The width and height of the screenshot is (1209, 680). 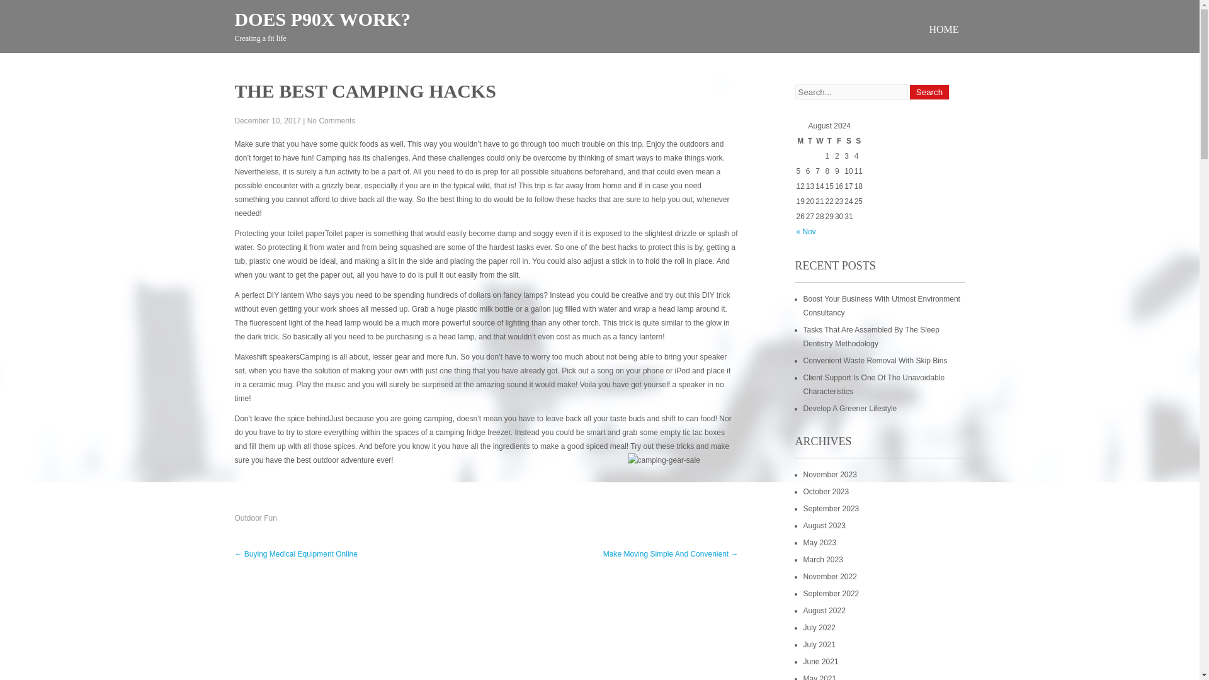 What do you see at coordinates (929, 92) in the screenshot?
I see `Search` at bounding box center [929, 92].